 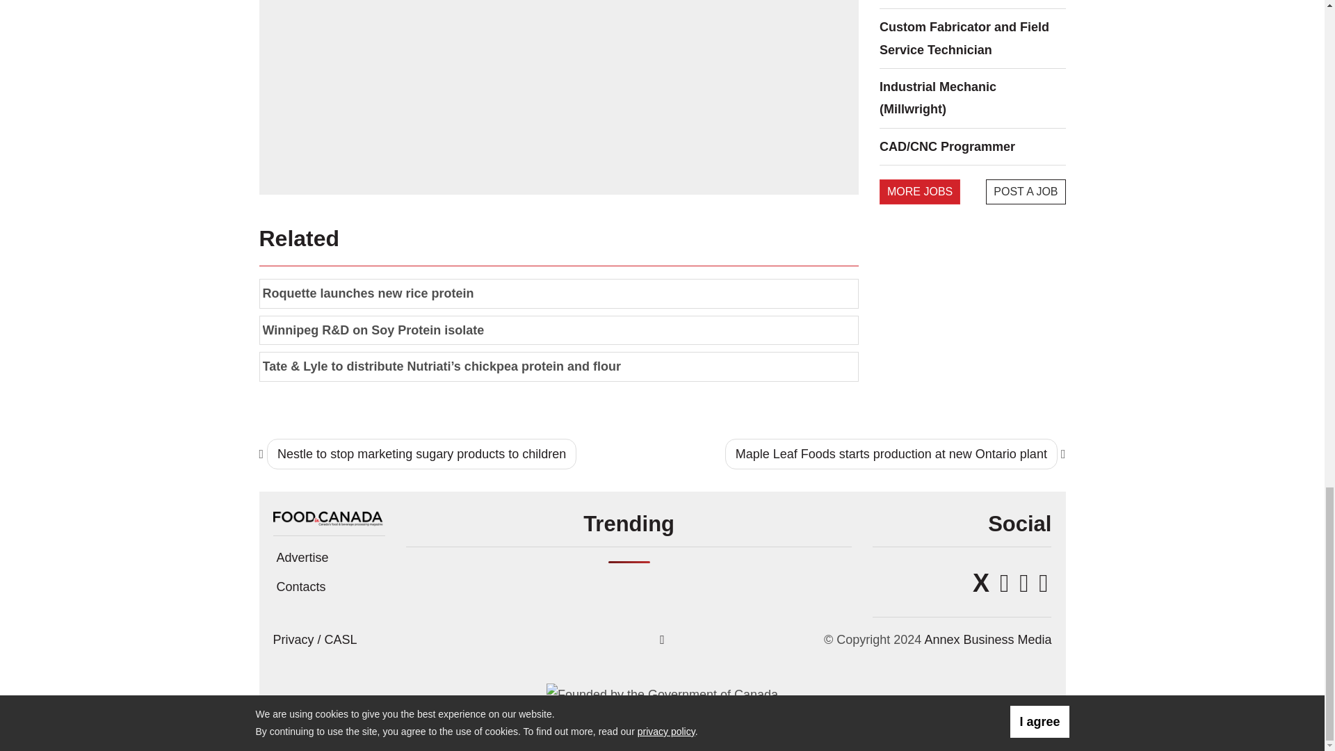 I want to click on Food In Canada, so click(x=328, y=516).